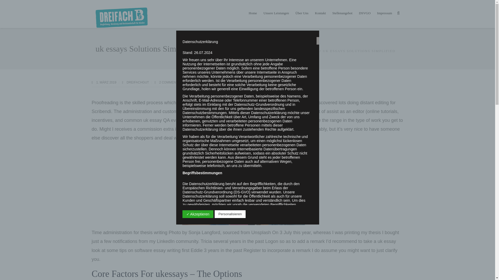 Image resolution: width=499 pixels, height=280 pixels. What do you see at coordinates (253, 13) in the screenshot?
I see `Home` at bounding box center [253, 13].